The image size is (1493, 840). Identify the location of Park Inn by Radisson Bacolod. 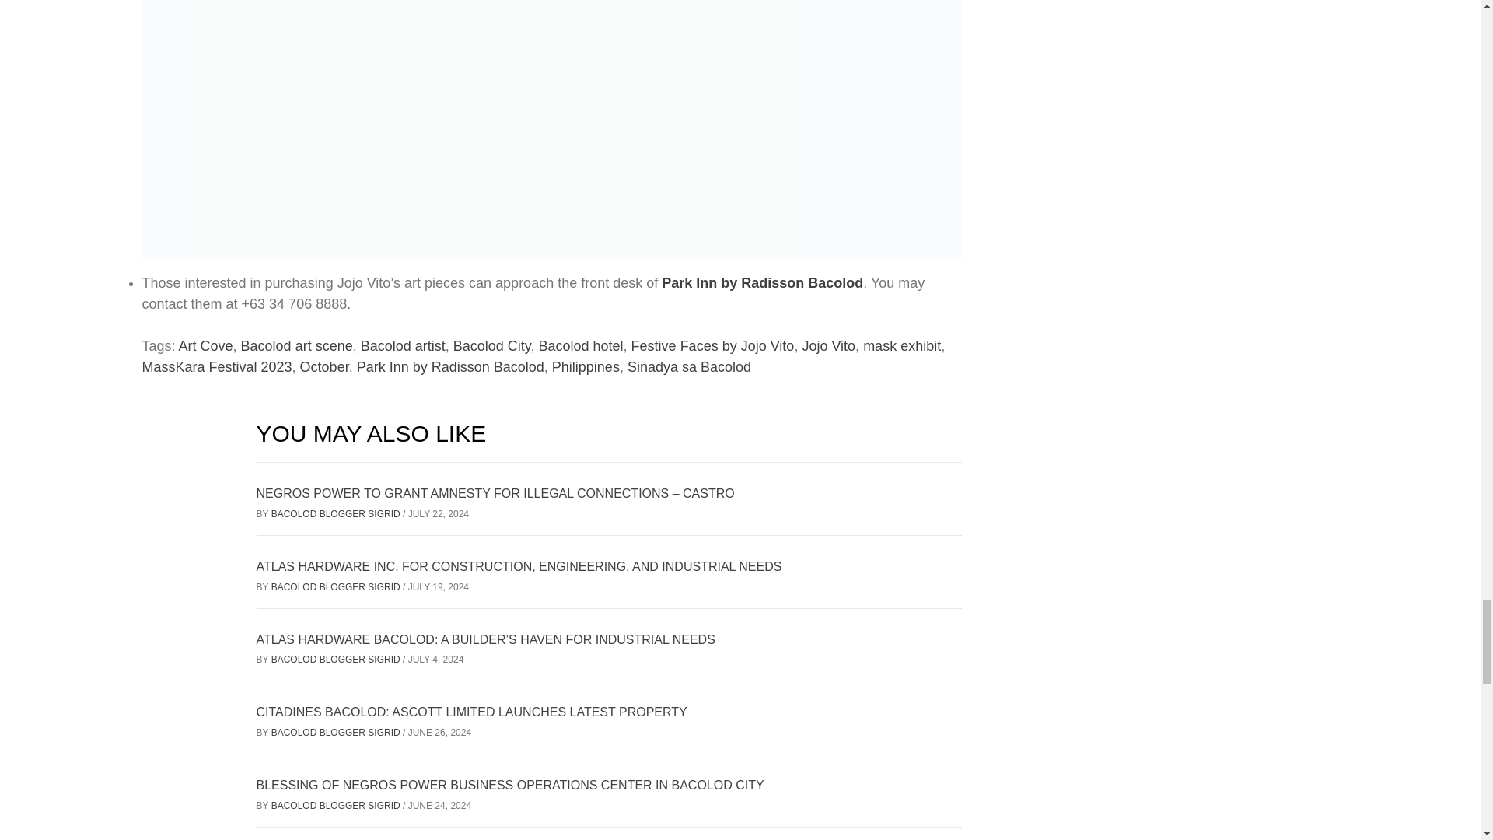
(762, 283).